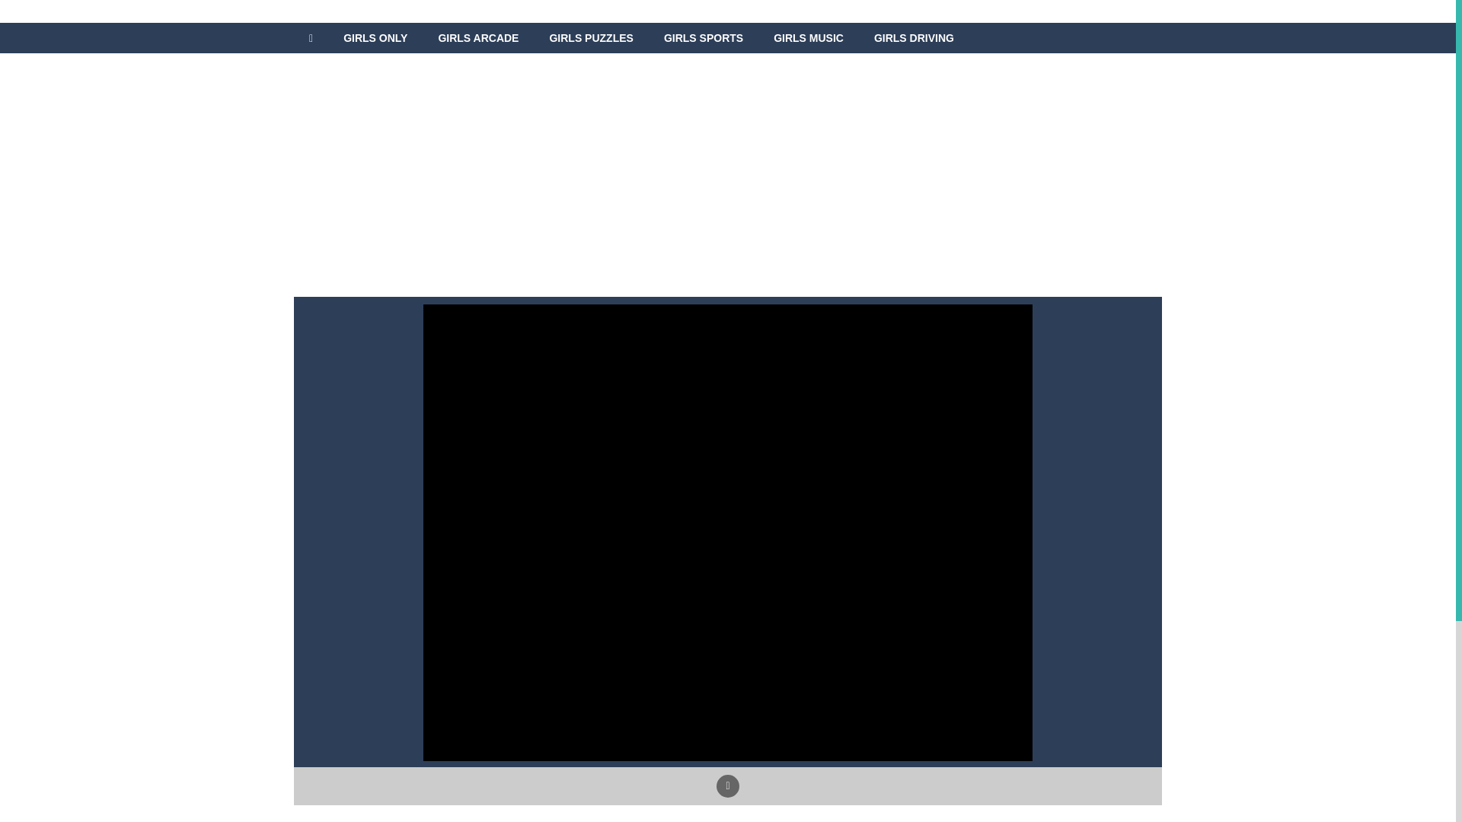 This screenshot has height=822, width=1462. Describe the element at coordinates (704, 38) in the screenshot. I see `GIRLS SPORTS` at that location.